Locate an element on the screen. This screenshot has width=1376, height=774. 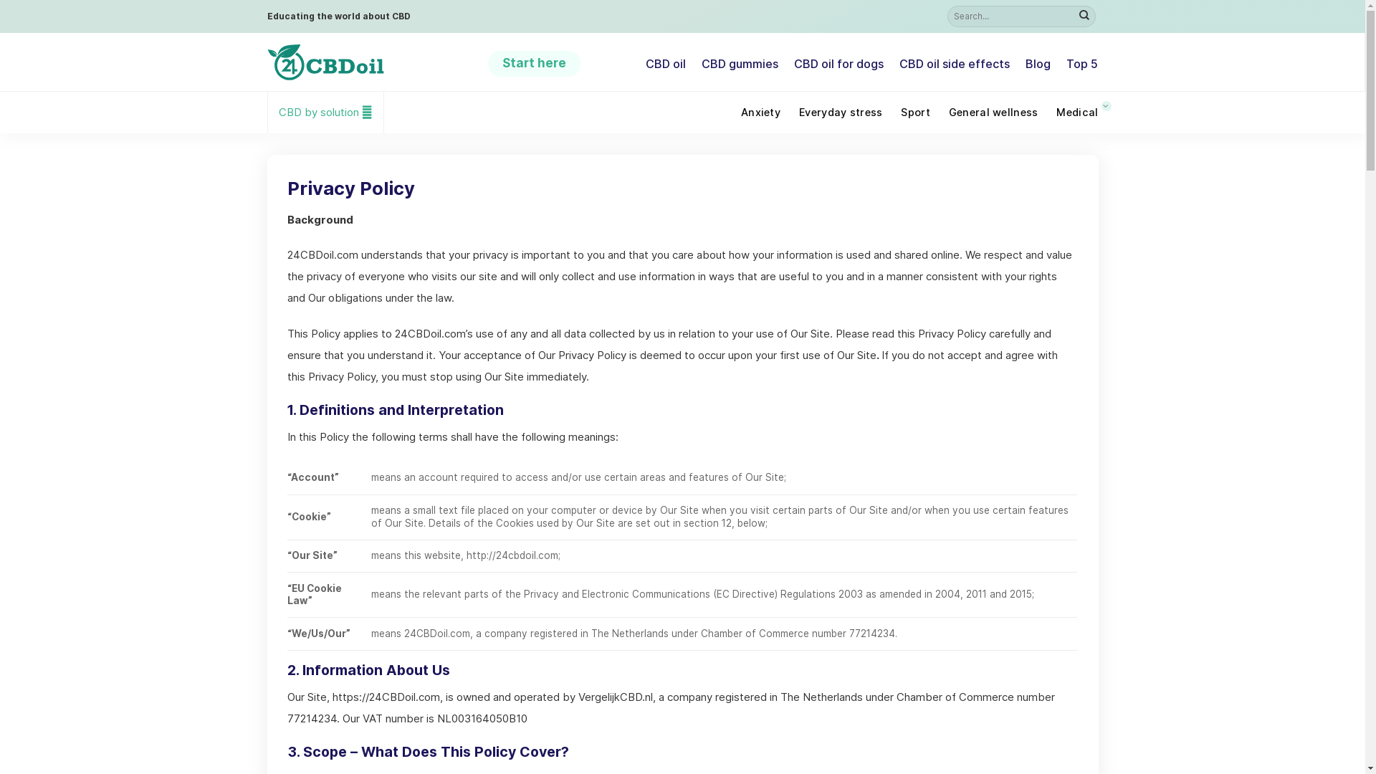
24CBDoil.com - Everything about CBD oil is located at coordinates (367, 62).